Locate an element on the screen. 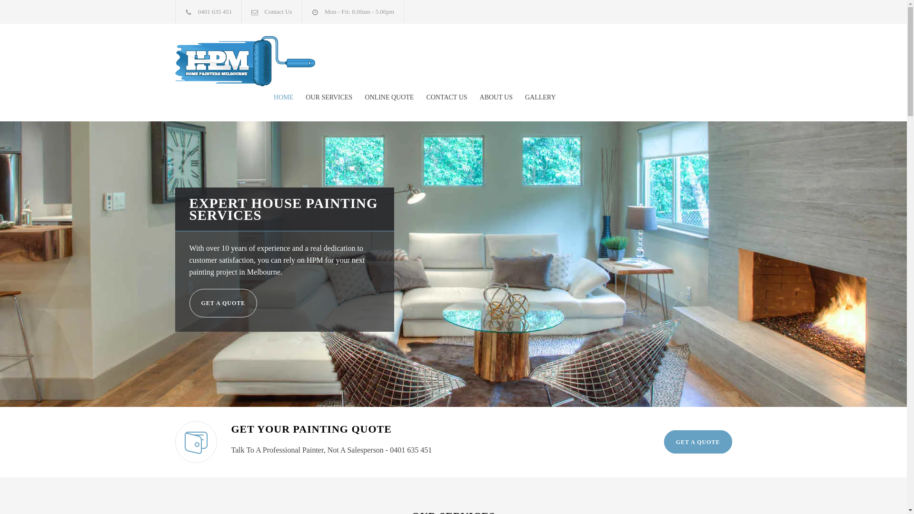 This screenshot has height=514, width=914. HOME is located at coordinates (284, 98).